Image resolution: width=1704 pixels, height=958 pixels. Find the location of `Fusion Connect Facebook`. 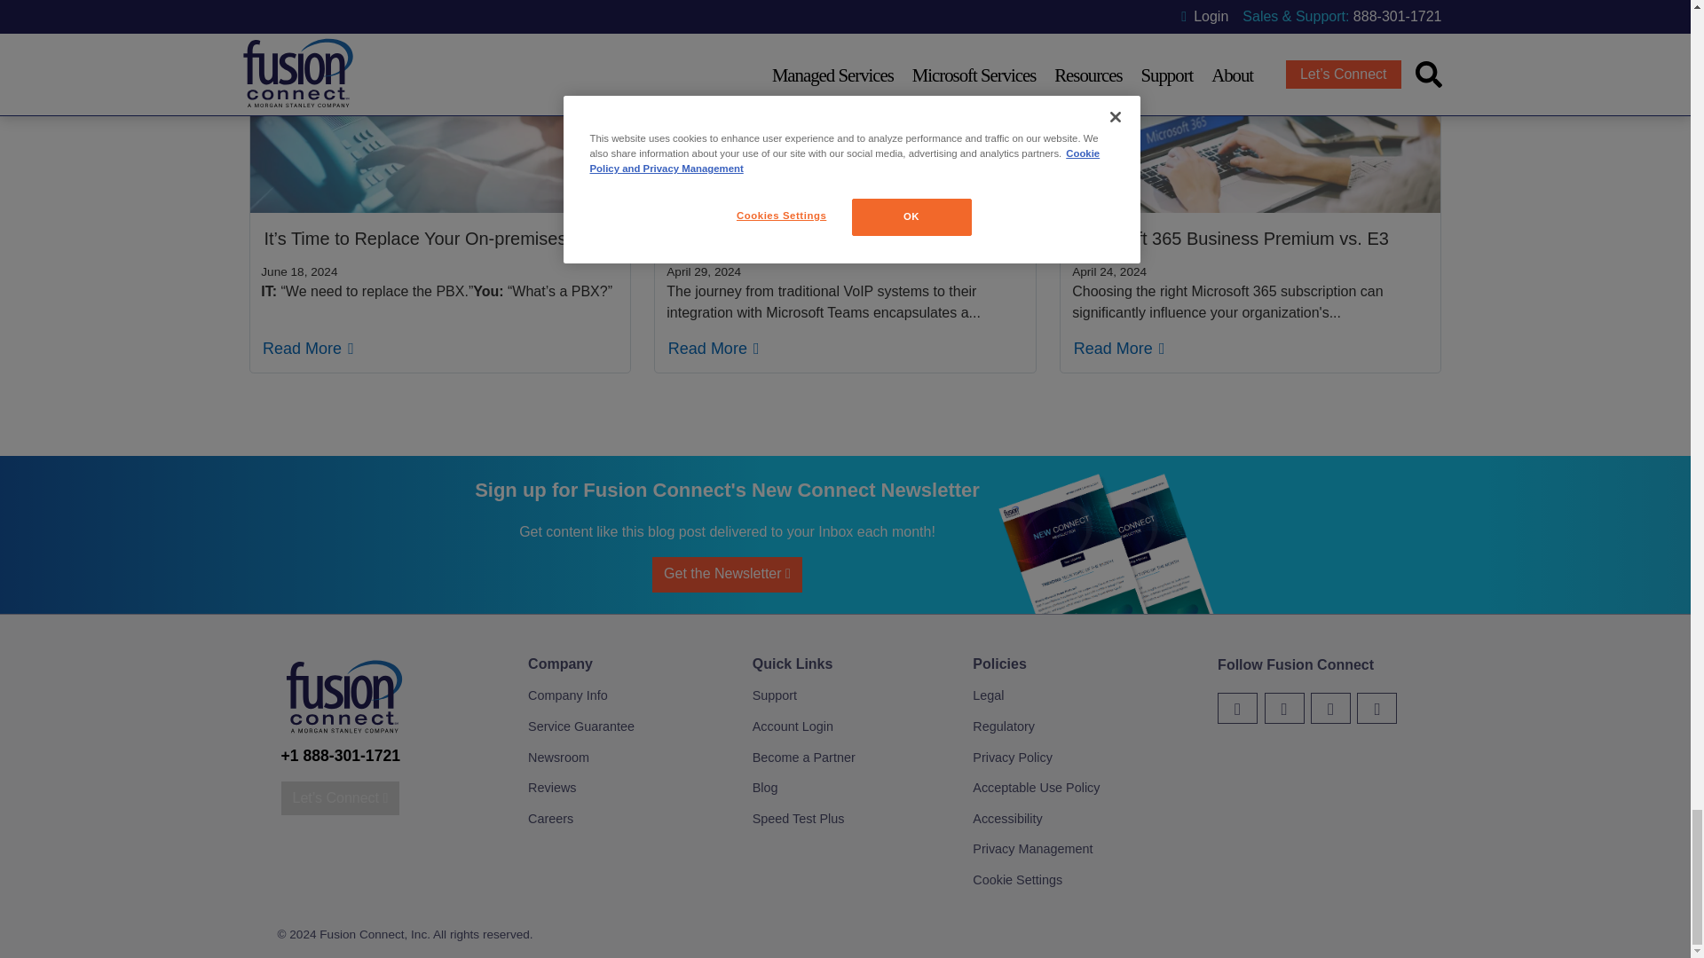

Fusion Connect Facebook is located at coordinates (1284, 708).